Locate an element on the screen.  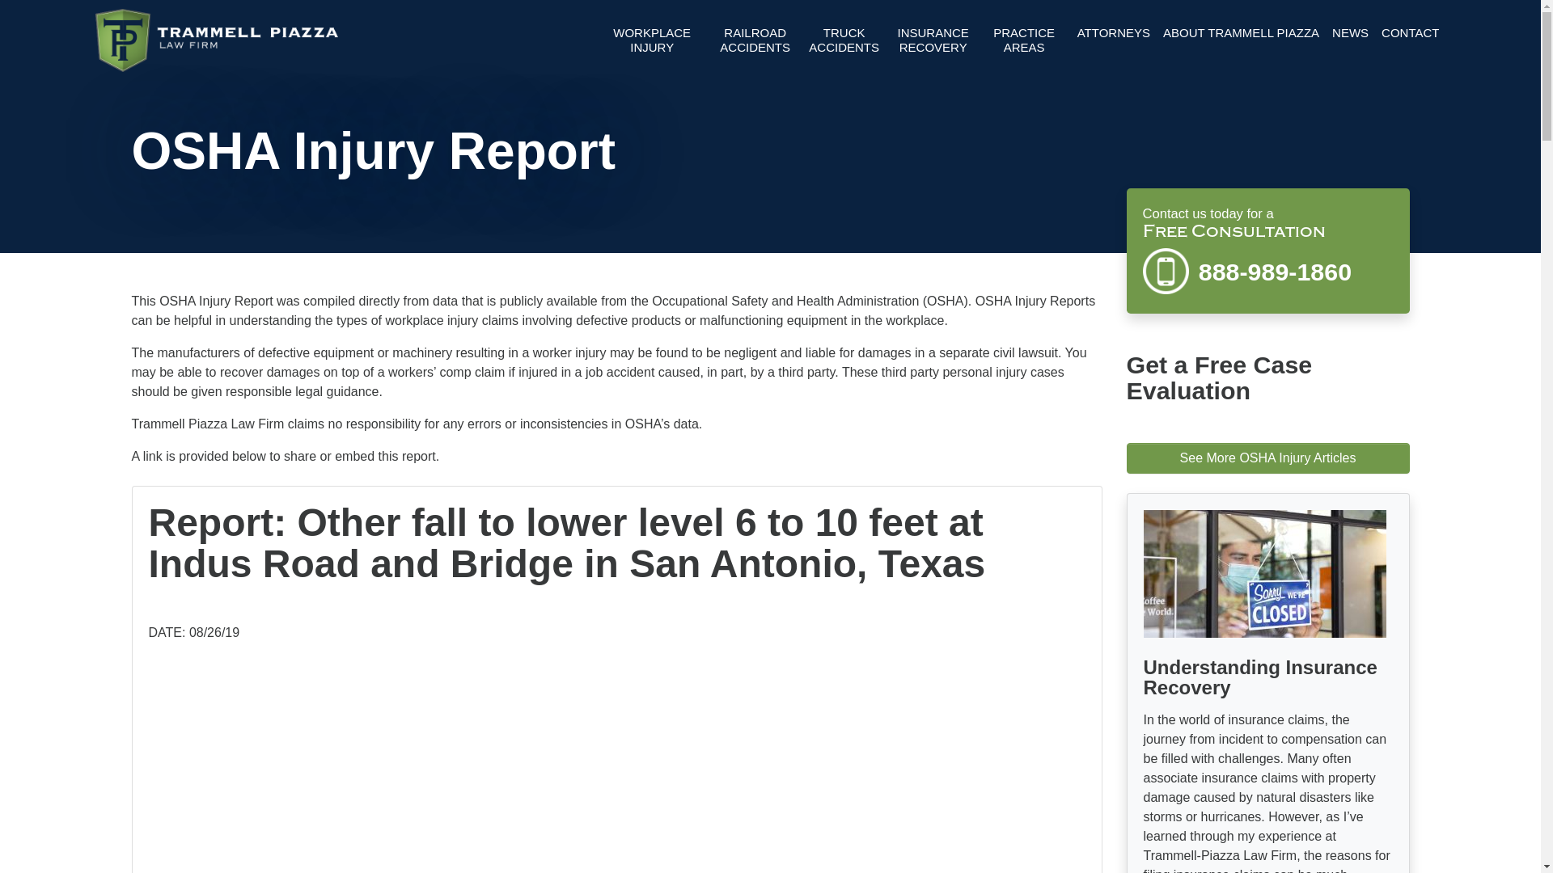
See More OSHA Injury Articles is located at coordinates (1267, 458).